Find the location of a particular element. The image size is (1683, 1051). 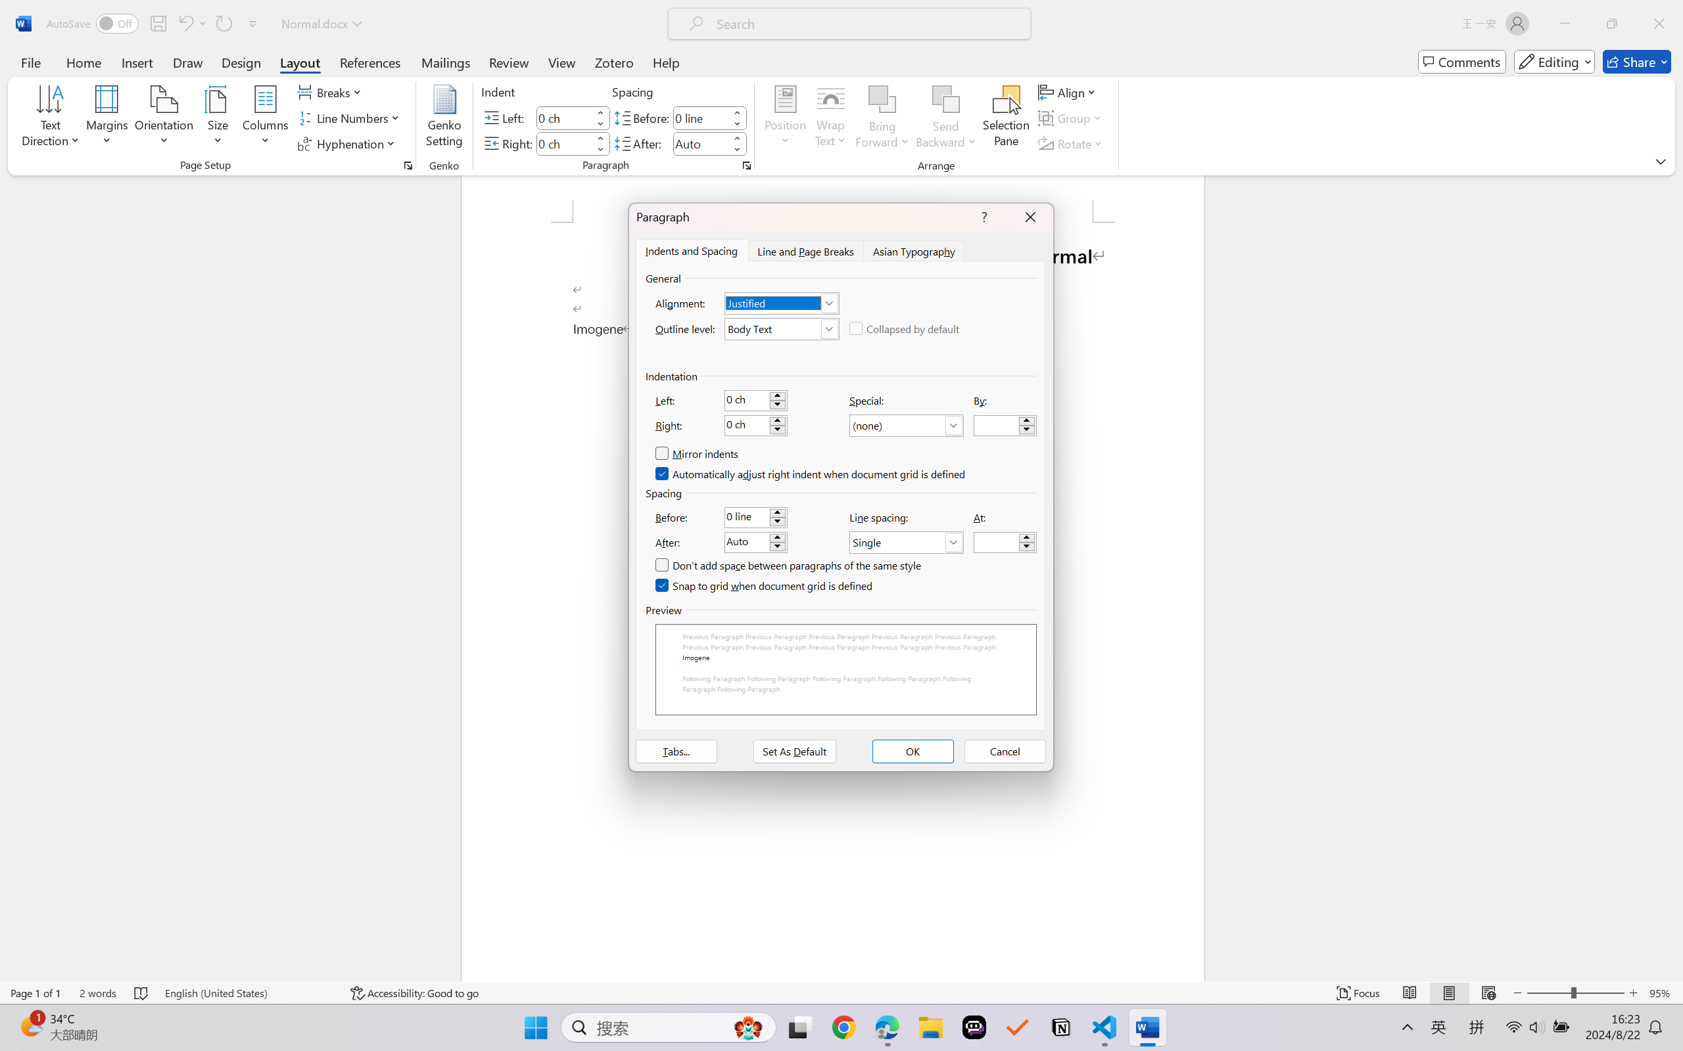

Spacing Before is located at coordinates (701, 118).